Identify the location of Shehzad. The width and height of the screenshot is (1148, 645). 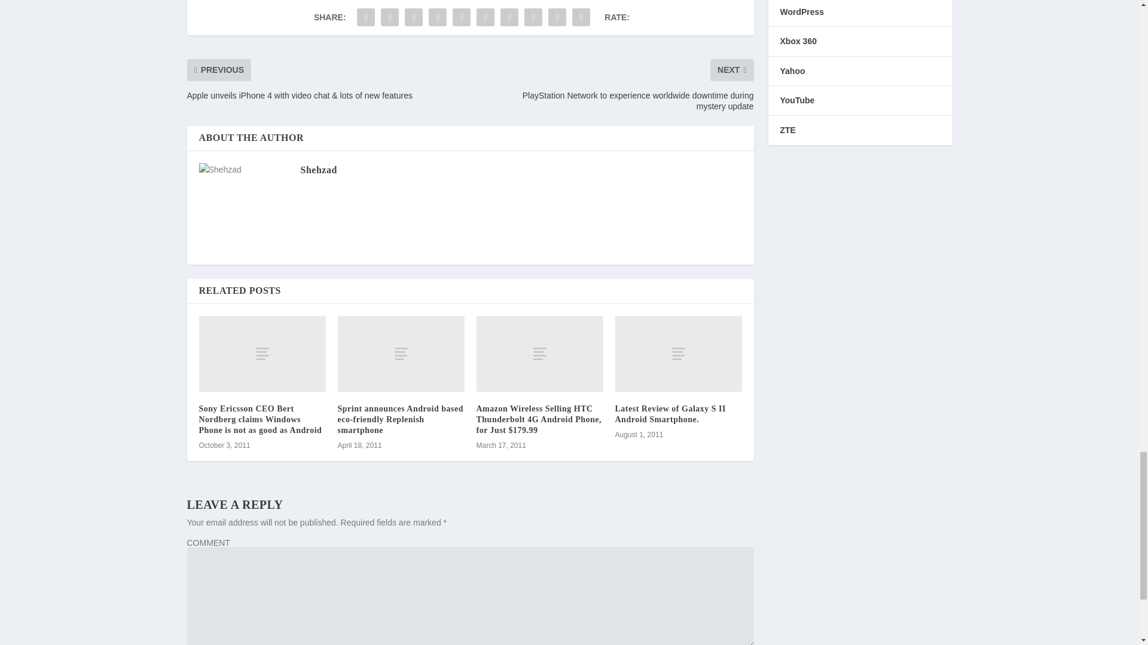
(318, 170).